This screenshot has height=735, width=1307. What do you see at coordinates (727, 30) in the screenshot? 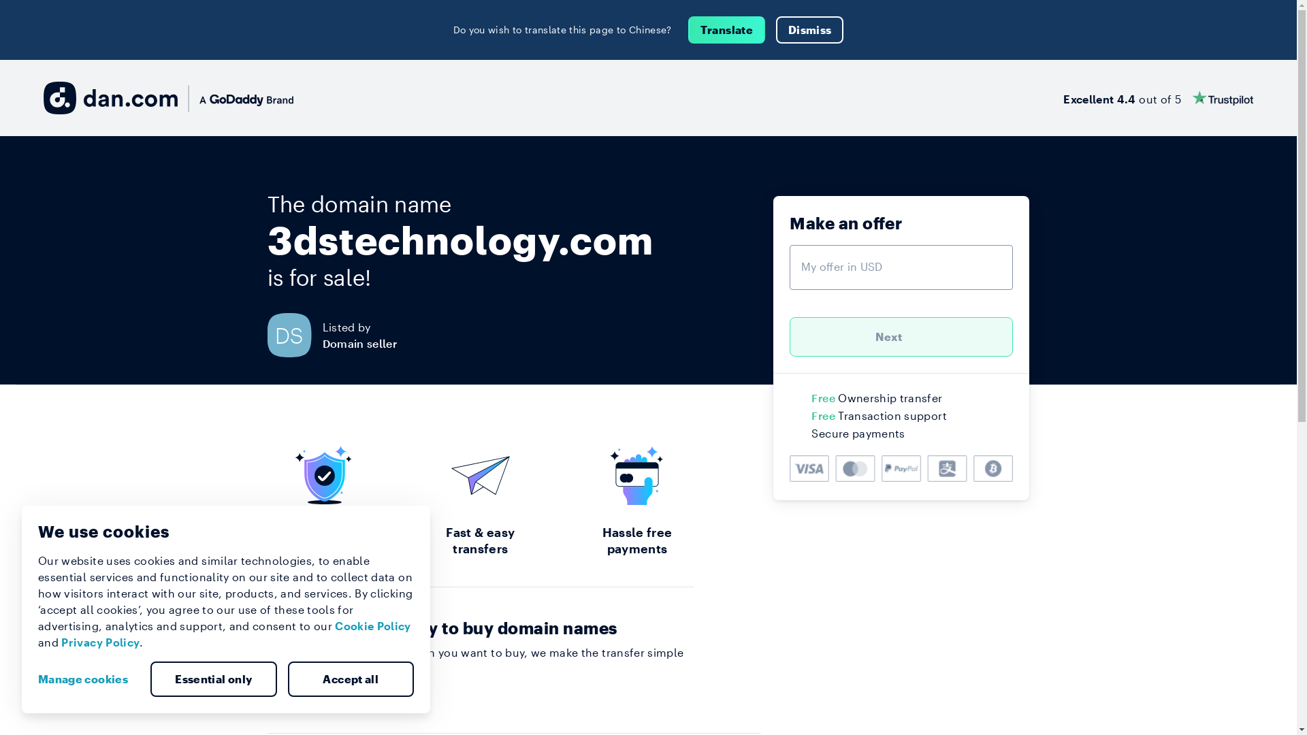
I see `Translate` at bounding box center [727, 30].